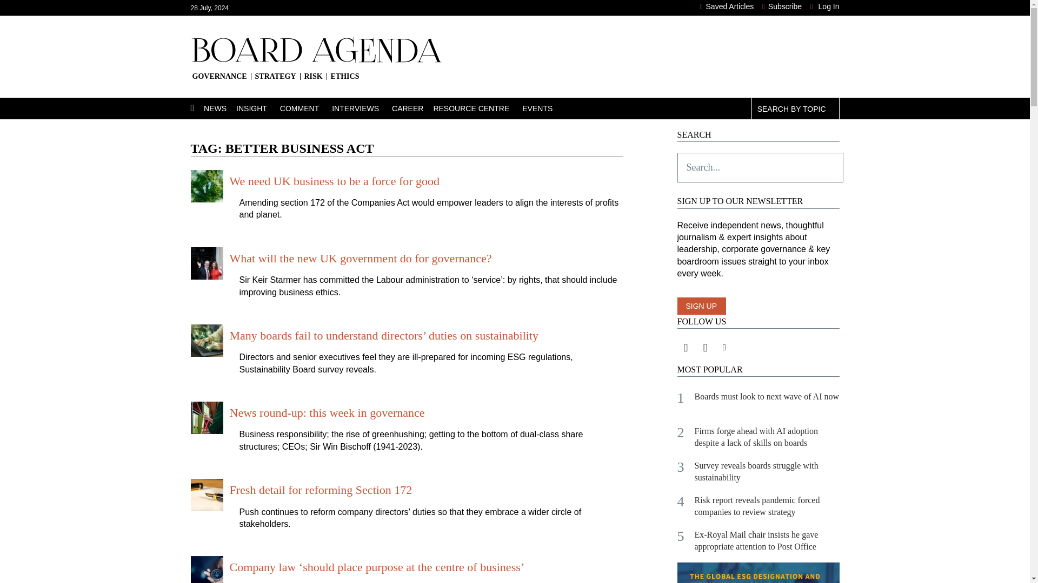  What do you see at coordinates (219, 109) in the screenshot?
I see `NEWS` at bounding box center [219, 109].